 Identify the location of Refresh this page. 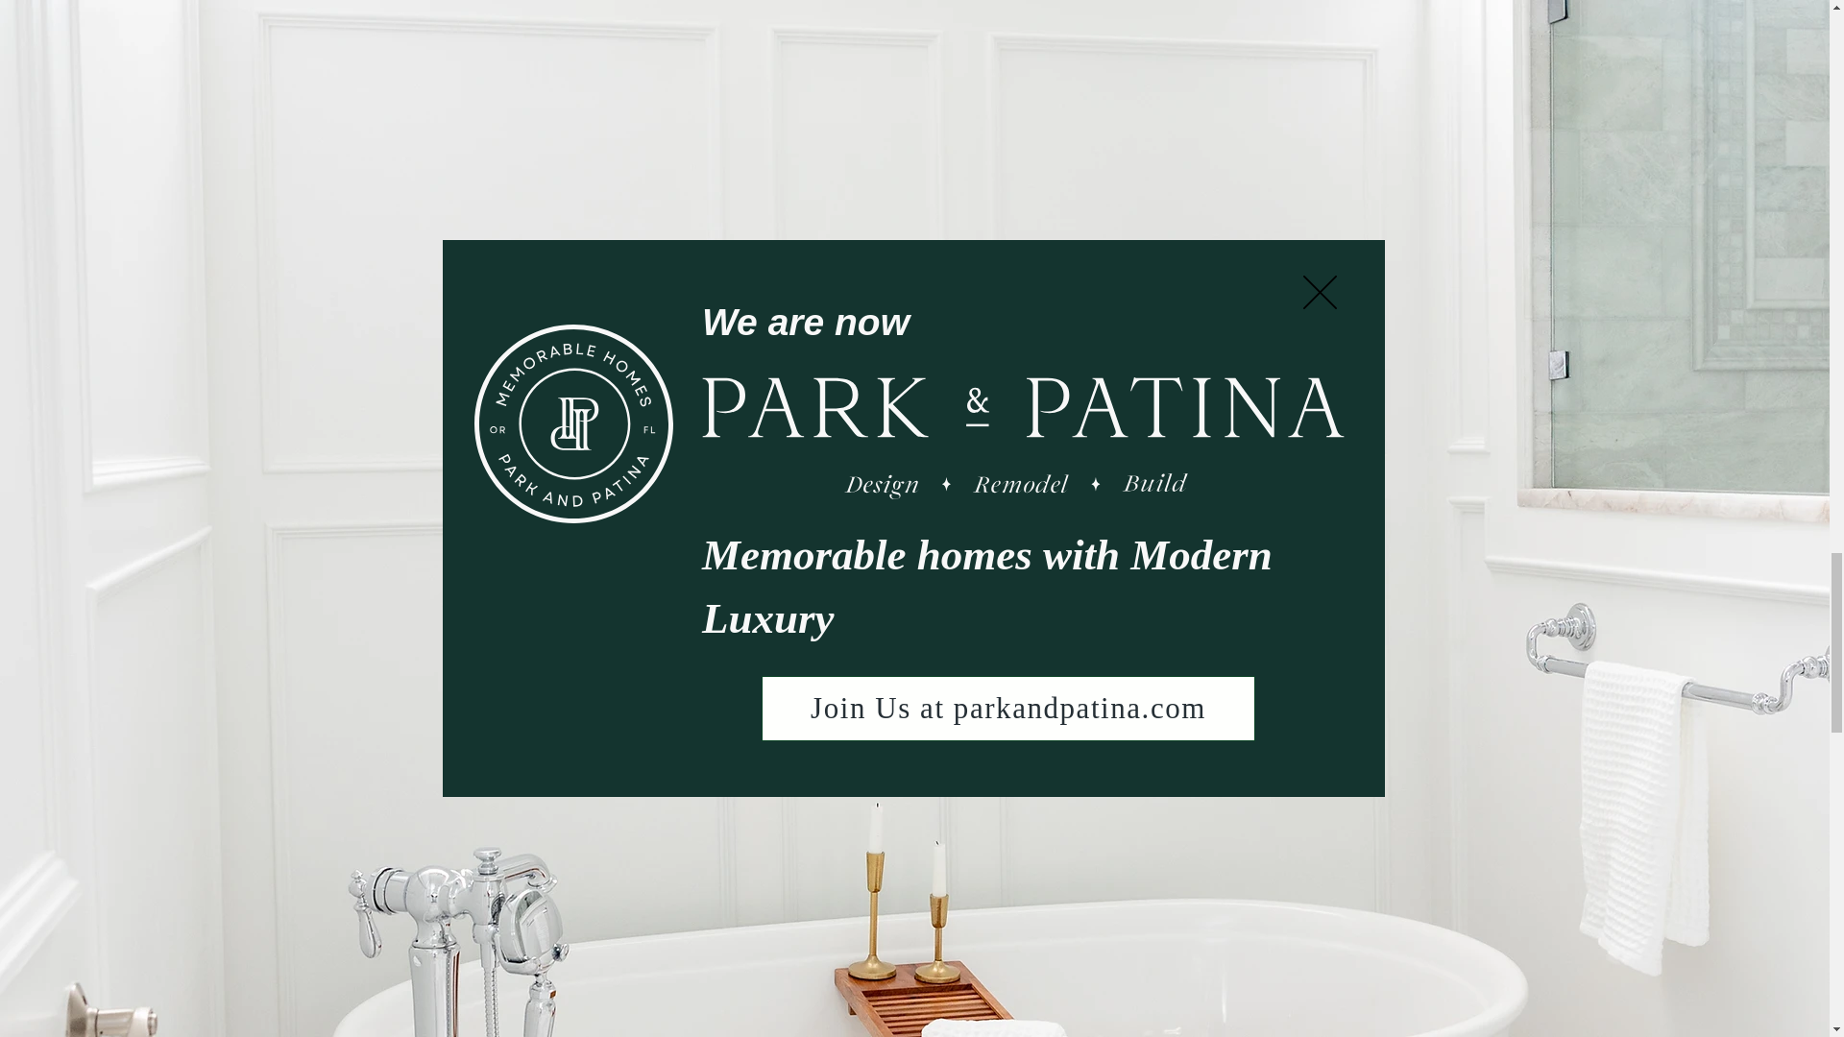
(1166, 1029).